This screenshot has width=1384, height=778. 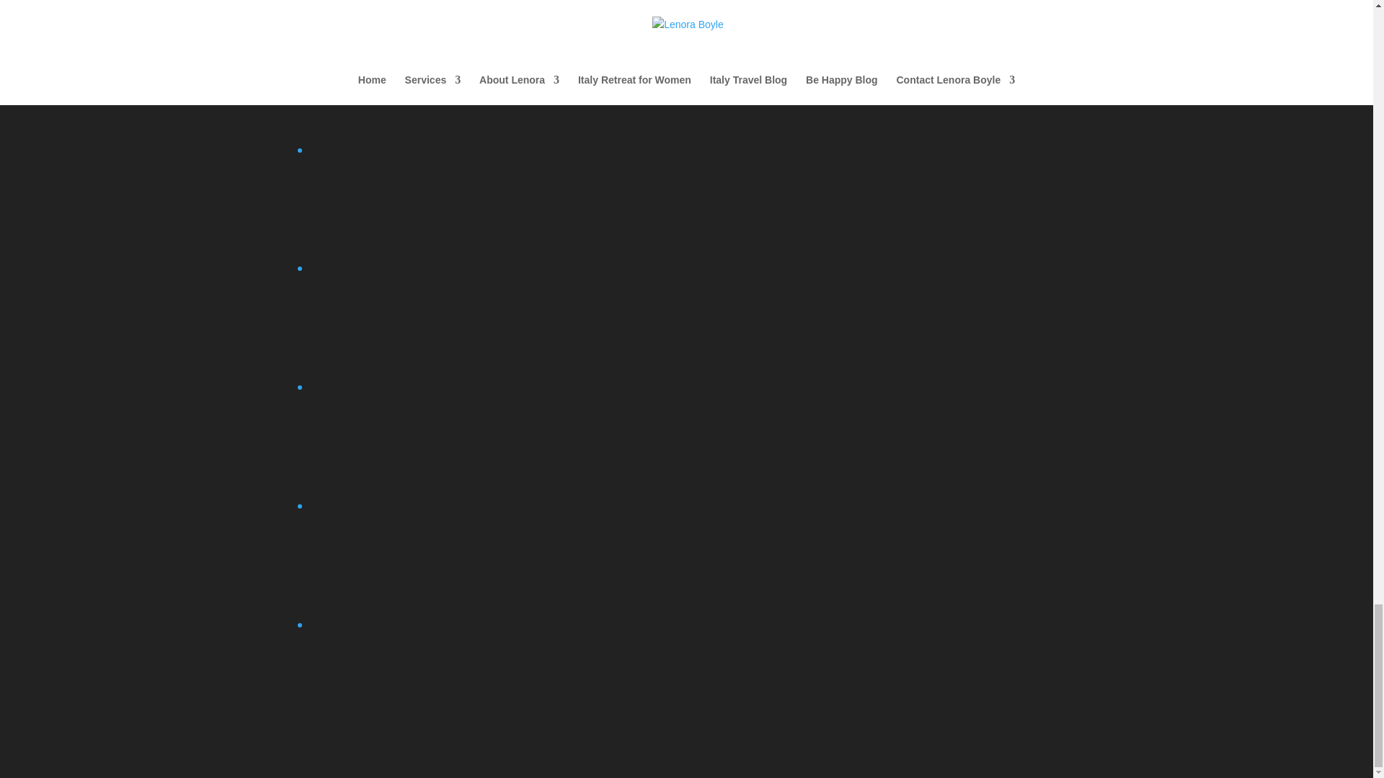 I want to click on Pinterest, so click(x=415, y=313).